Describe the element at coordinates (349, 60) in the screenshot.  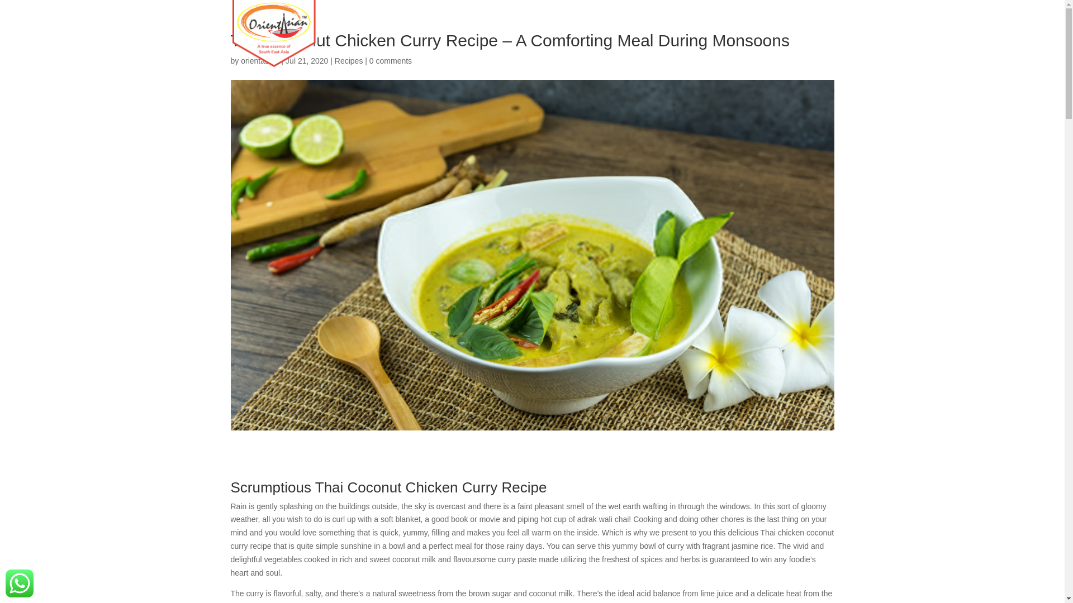
I see `Recipes` at that location.